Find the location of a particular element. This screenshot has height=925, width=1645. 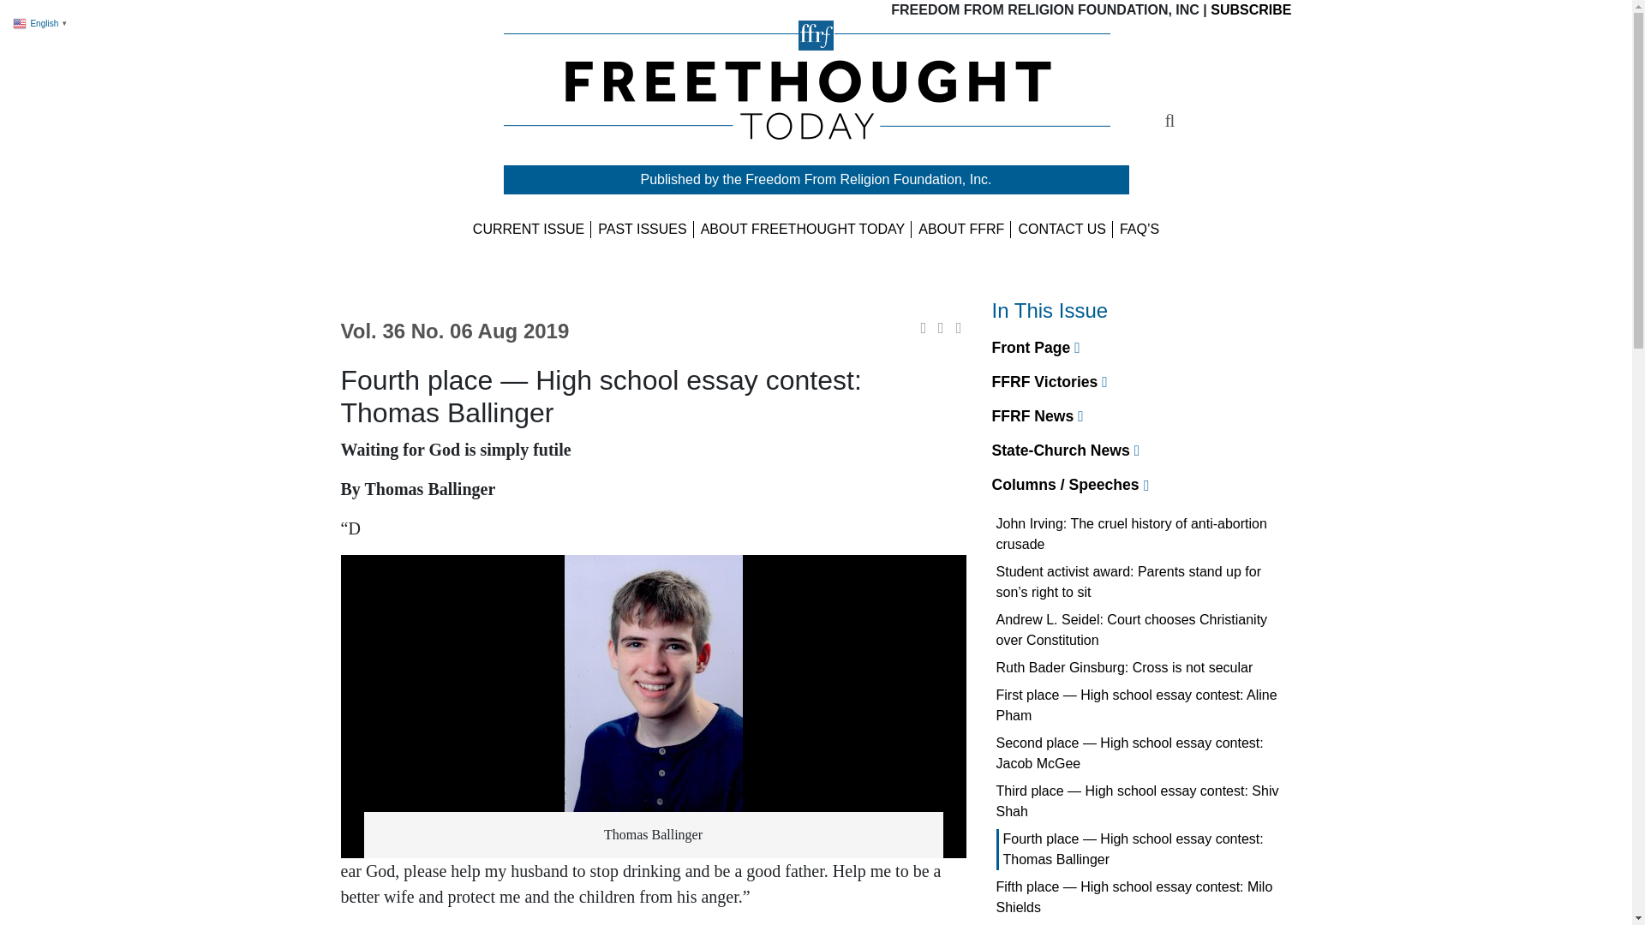

Contact Us is located at coordinates (1062, 230).